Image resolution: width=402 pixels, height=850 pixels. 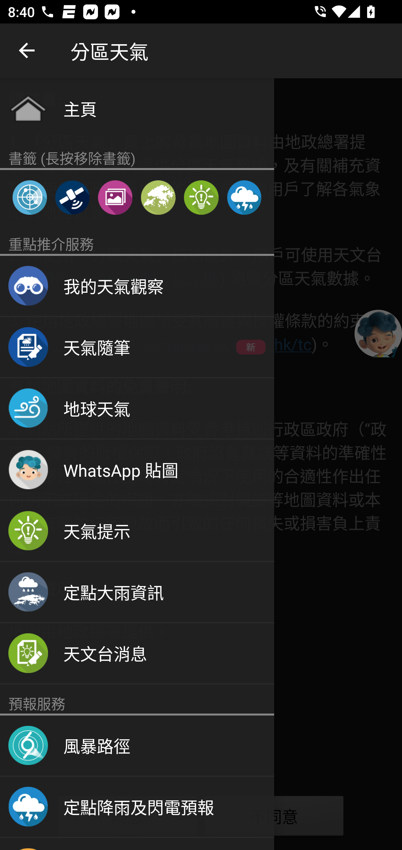 I want to click on 衛星圖像, so click(x=72, y=197).